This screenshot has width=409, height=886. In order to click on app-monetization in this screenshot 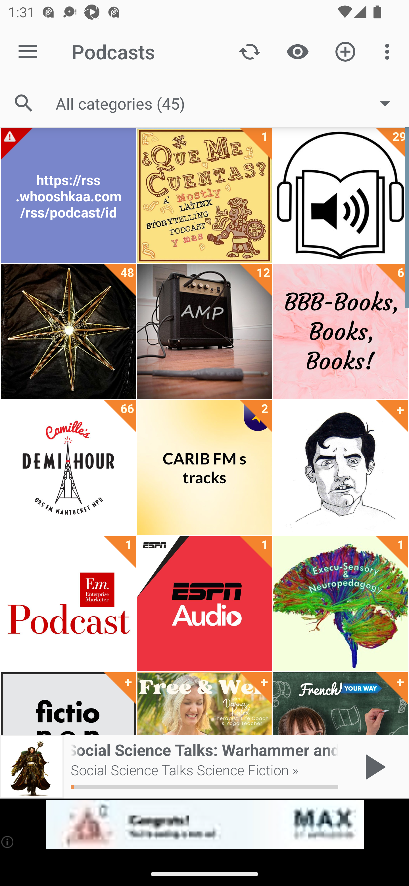, I will do `click(204, 825)`.